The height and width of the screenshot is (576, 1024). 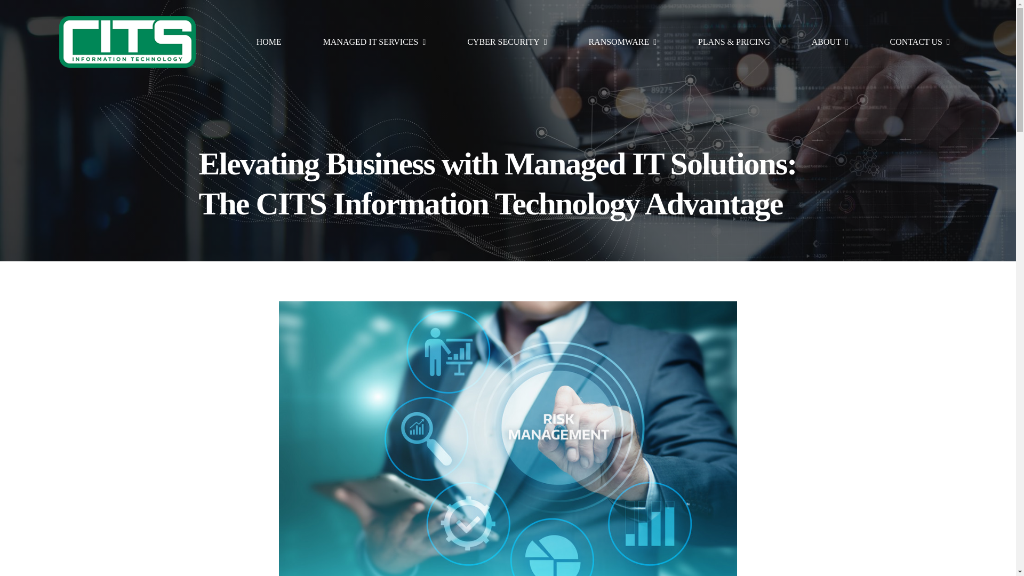 I want to click on RANSOMWARE, so click(x=622, y=42).